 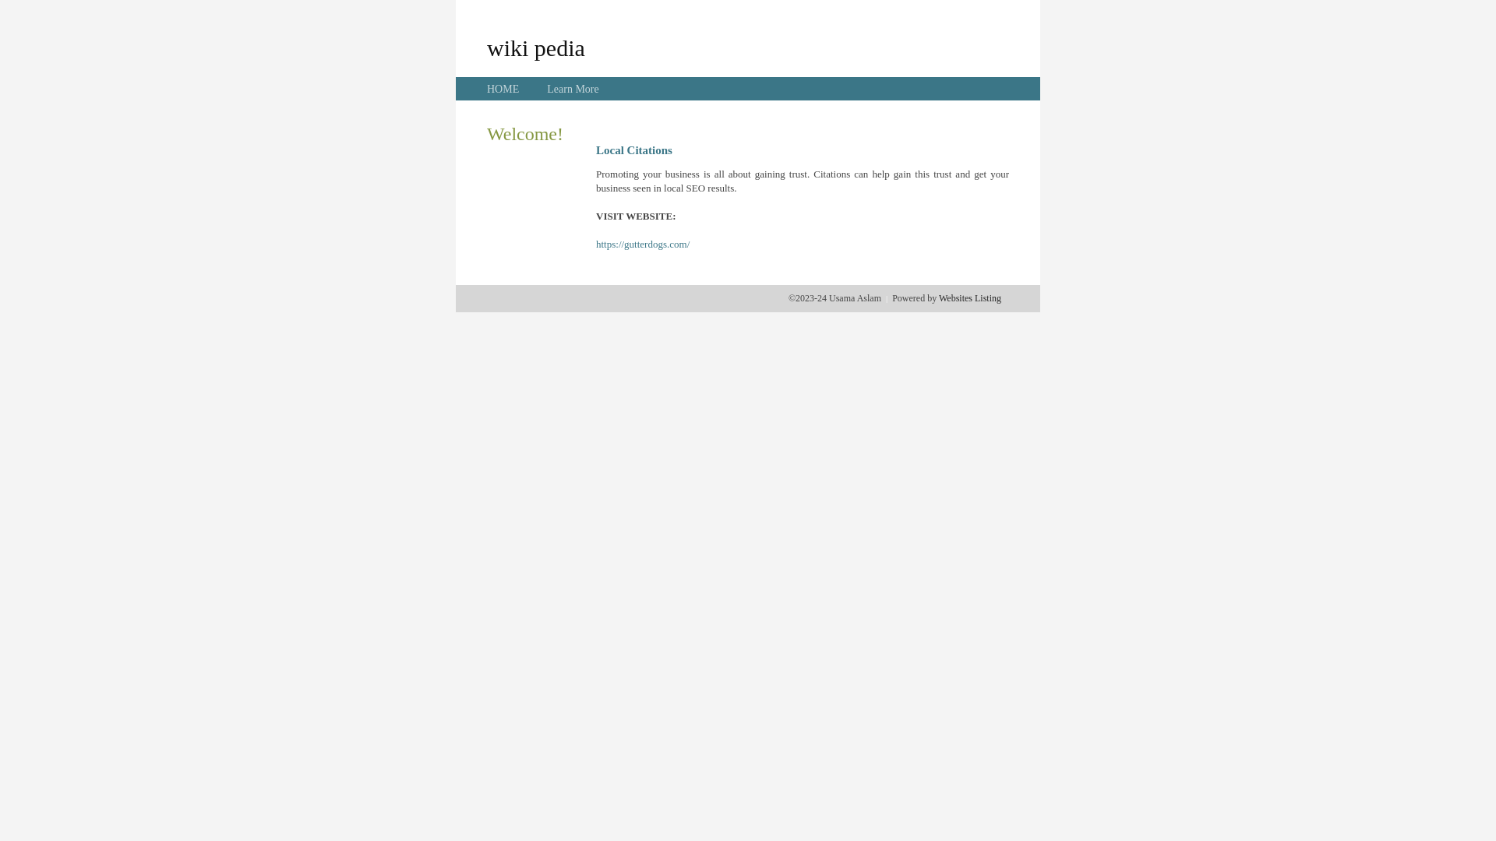 I want to click on HOME, so click(x=503, y=89).